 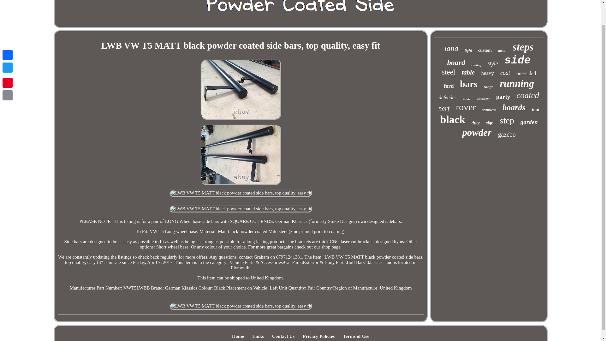 What do you see at coordinates (466, 98) in the screenshot?
I see `shop` at bounding box center [466, 98].